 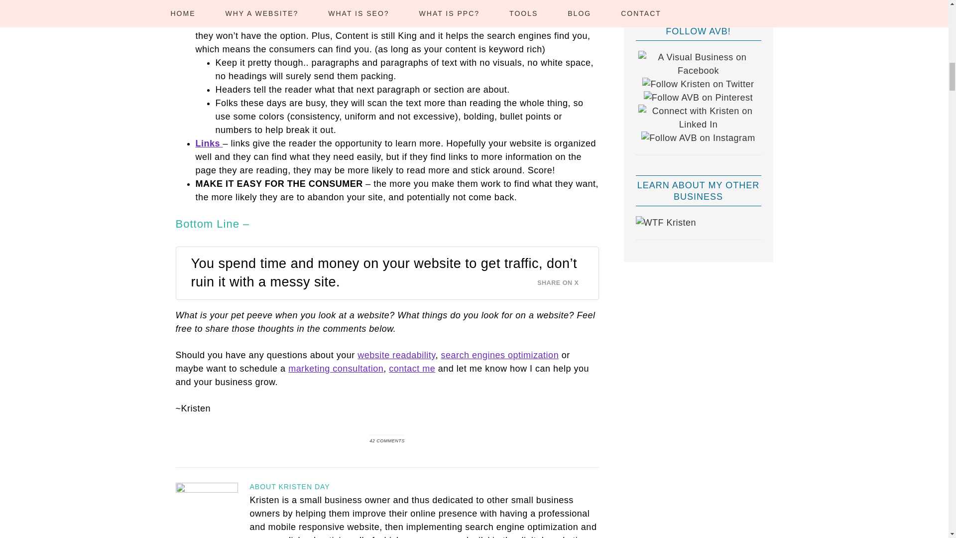 I want to click on search engines optimization, so click(x=500, y=355).